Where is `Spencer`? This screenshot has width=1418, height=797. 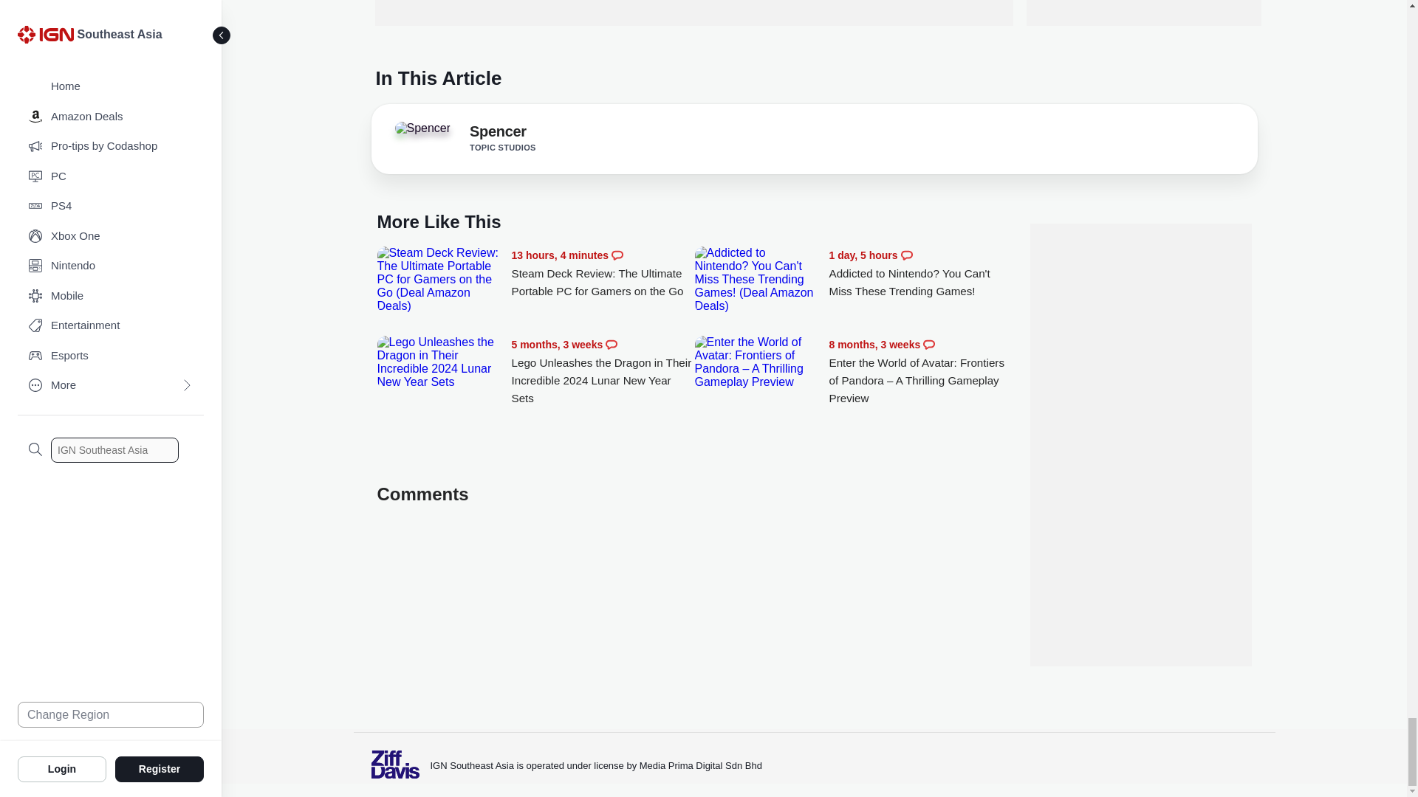 Spencer is located at coordinates (428, 133).